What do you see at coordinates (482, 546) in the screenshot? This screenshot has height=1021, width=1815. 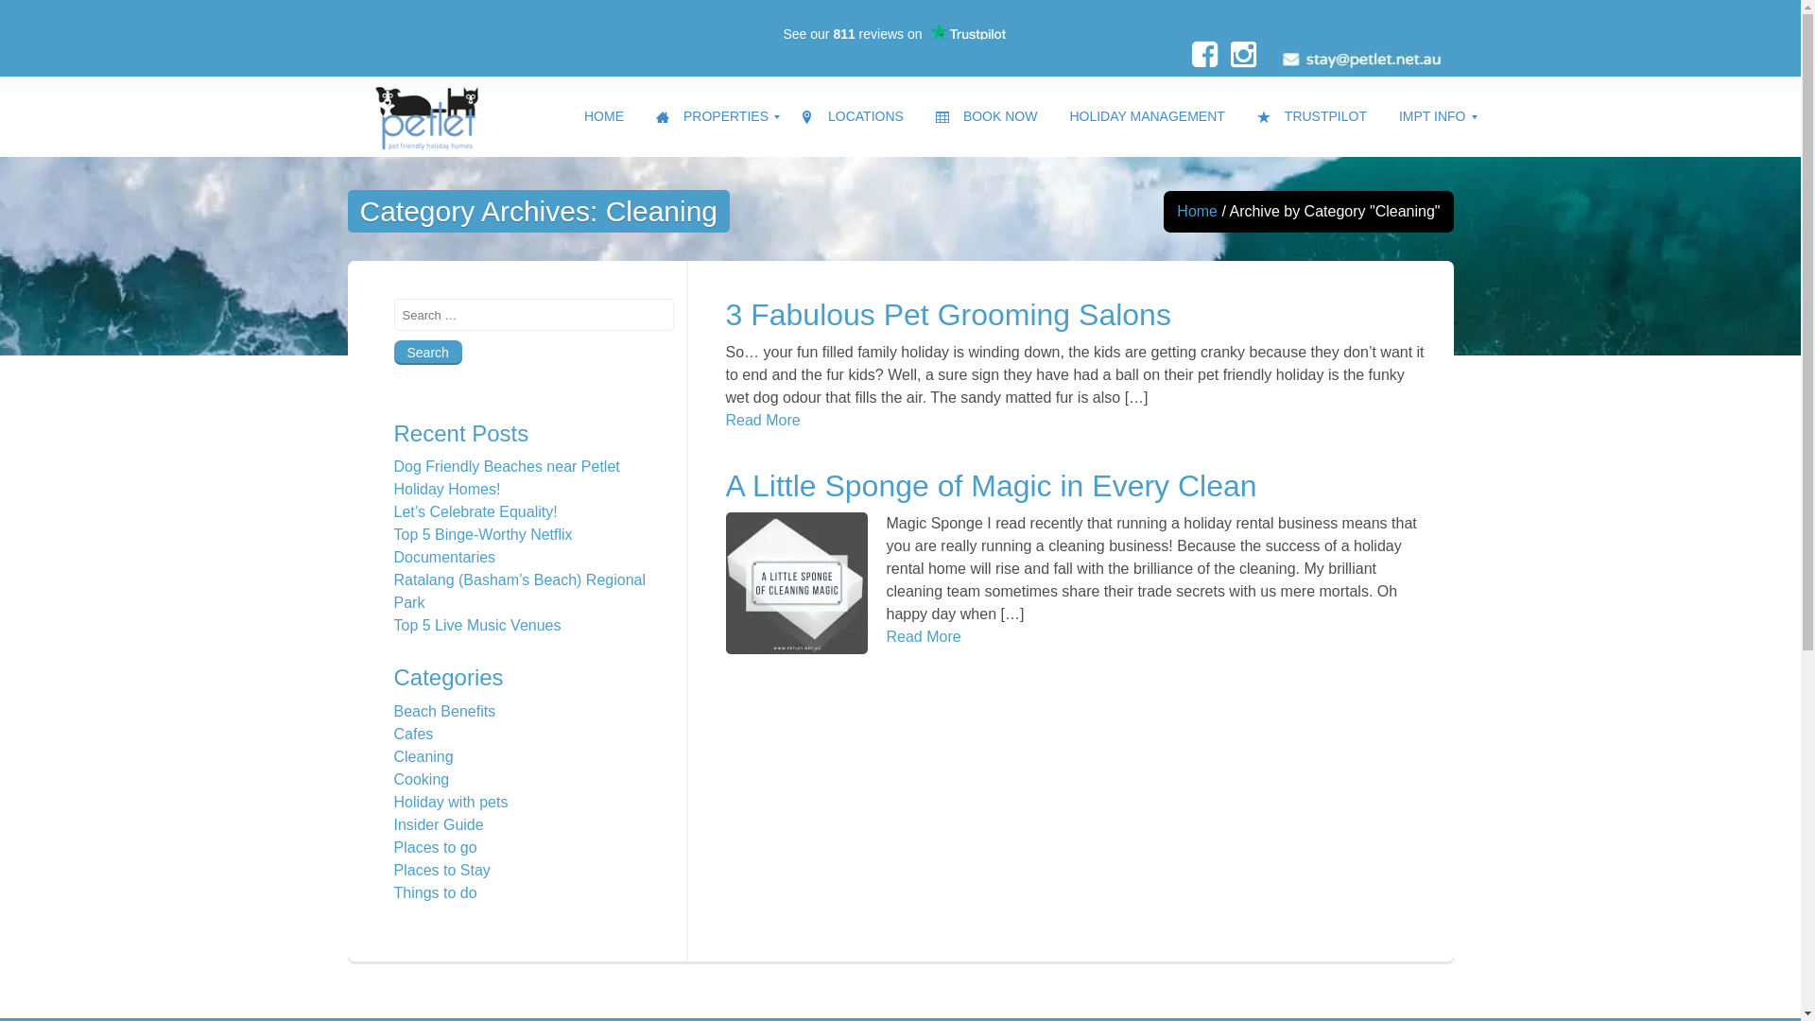 I see `Top 5 Binge-Worthy Netflix Documentaries` at bounding box center [482, 546].